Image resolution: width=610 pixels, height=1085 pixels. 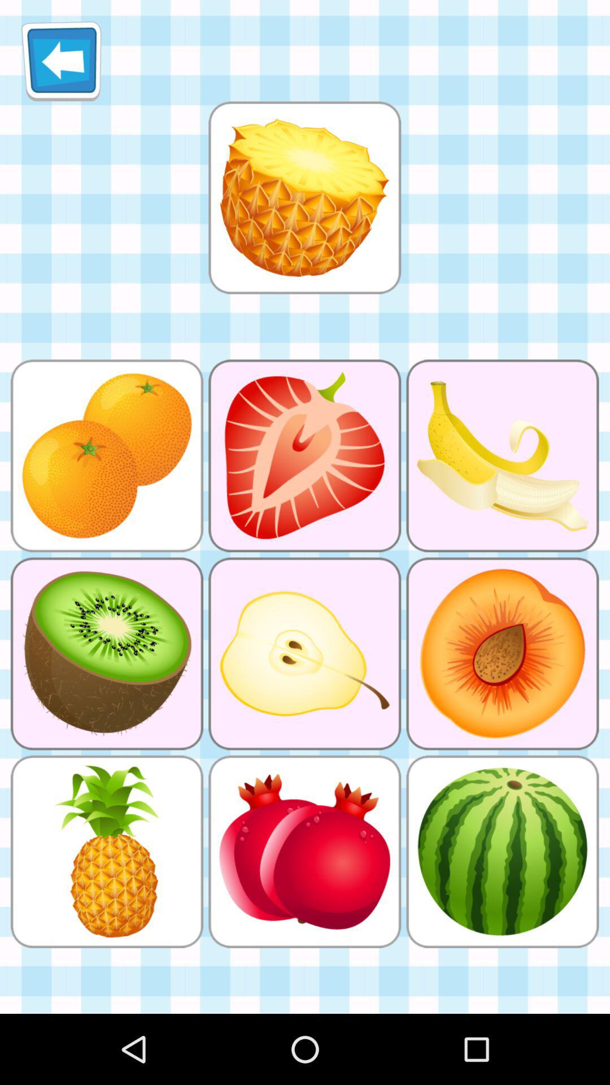 What do you see at coordinates (304, 198) in the screenshot?
I see `click for larger picture` at bounding box center [304, 198].